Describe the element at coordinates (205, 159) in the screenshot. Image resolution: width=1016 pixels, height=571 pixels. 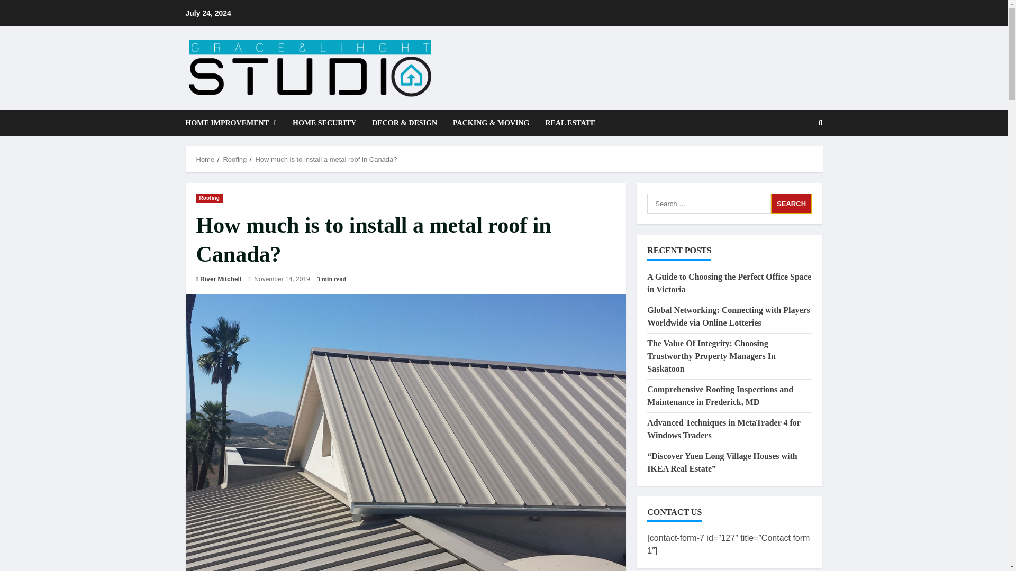
I see `Home` at that location.